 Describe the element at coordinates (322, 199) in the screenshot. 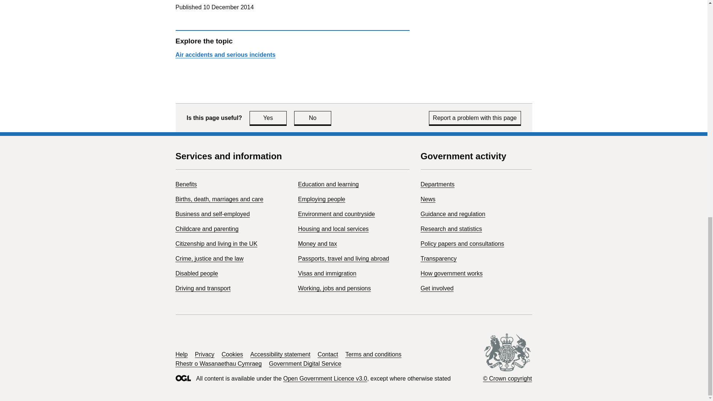

I see `Employing people` at that location.